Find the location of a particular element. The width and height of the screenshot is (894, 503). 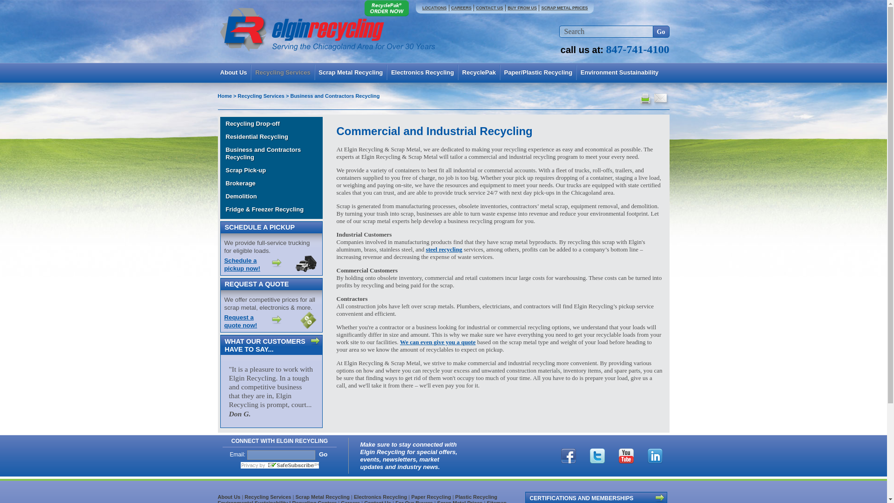

847-741-4100 is located at coordinates (638, 49).